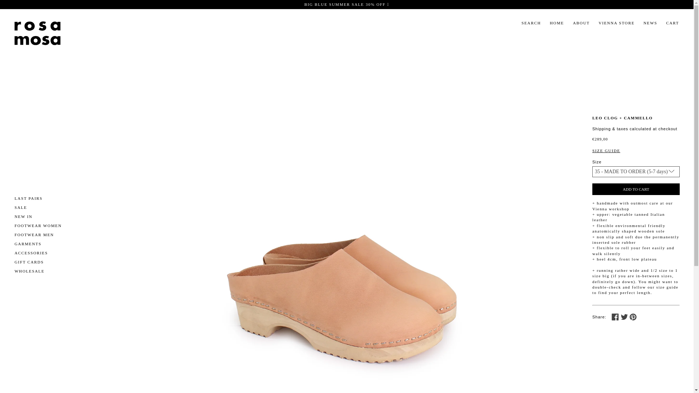 Image resolution: width=699 pixels, height=393 pixels. What do you see at coordinates (28, 244) in the screenshot?
I see `GARMENTS` at bounding box center [28, 244].